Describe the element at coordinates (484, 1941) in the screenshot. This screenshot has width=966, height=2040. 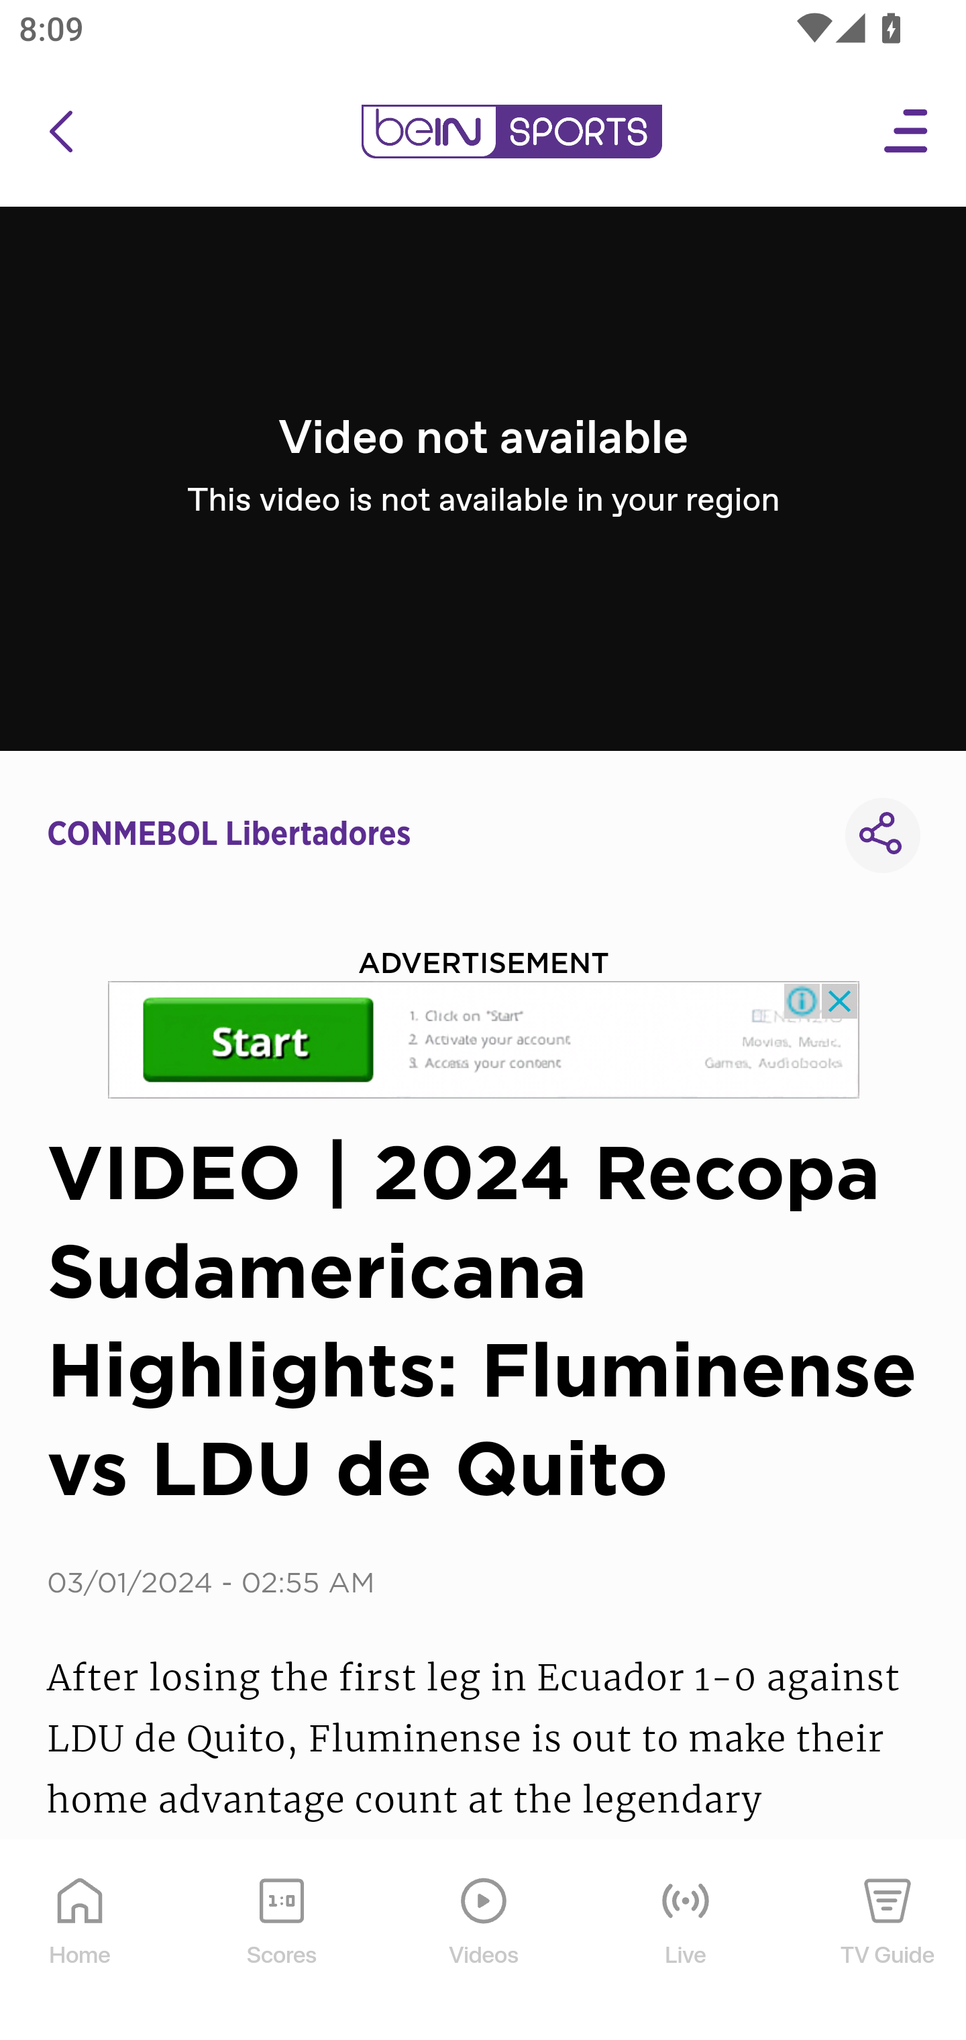
I see `Videos Videos Icon Videos` at that location.